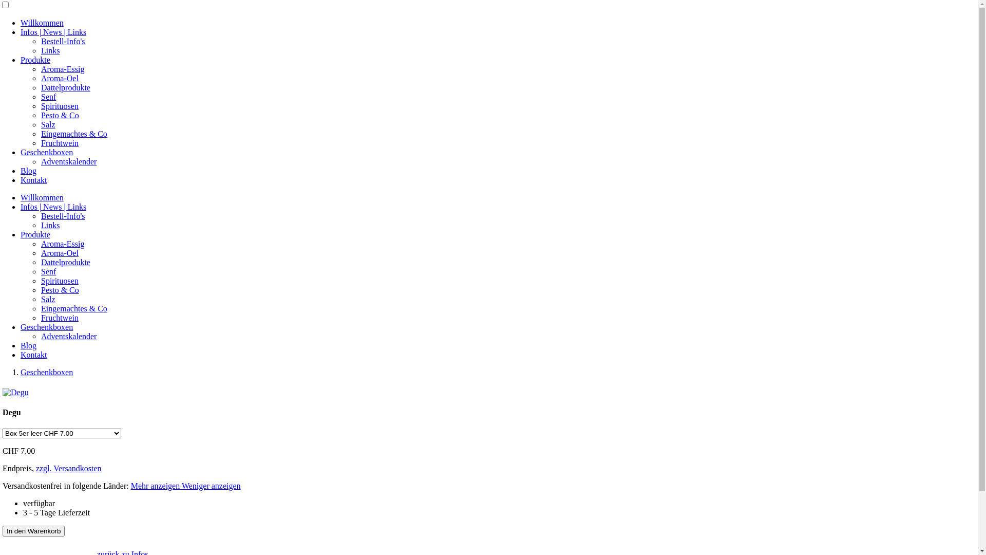 The image size is (986, 555). I want to click on Aroma-Oel, so click(60, 78).